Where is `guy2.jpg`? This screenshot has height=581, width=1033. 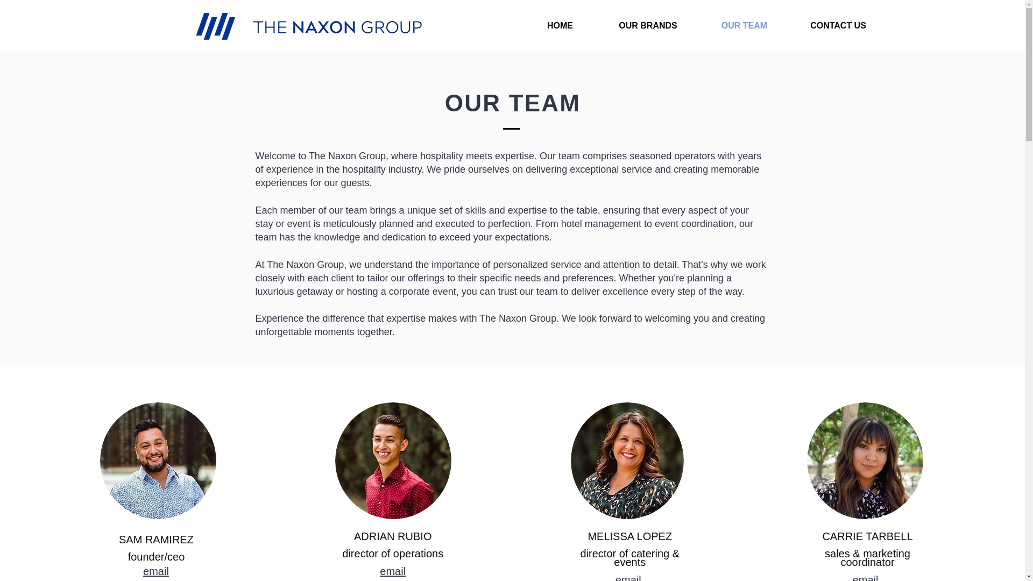
guy2.jpg is located at coordinates (158, 460).